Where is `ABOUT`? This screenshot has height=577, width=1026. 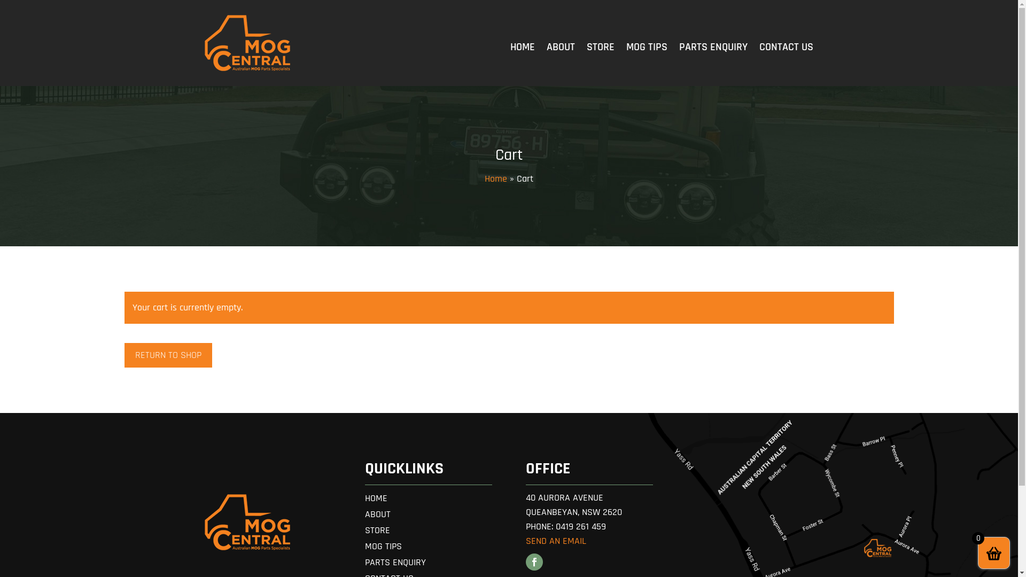
ABOUT is located at coordinates (561, 49).